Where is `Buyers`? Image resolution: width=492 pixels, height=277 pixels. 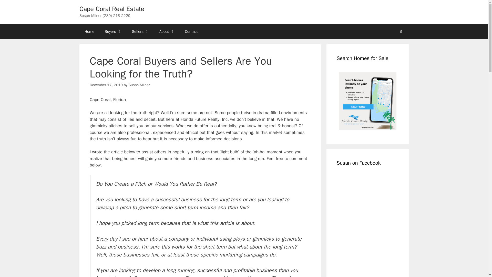
Buyers is located at coordinates (113, 31).